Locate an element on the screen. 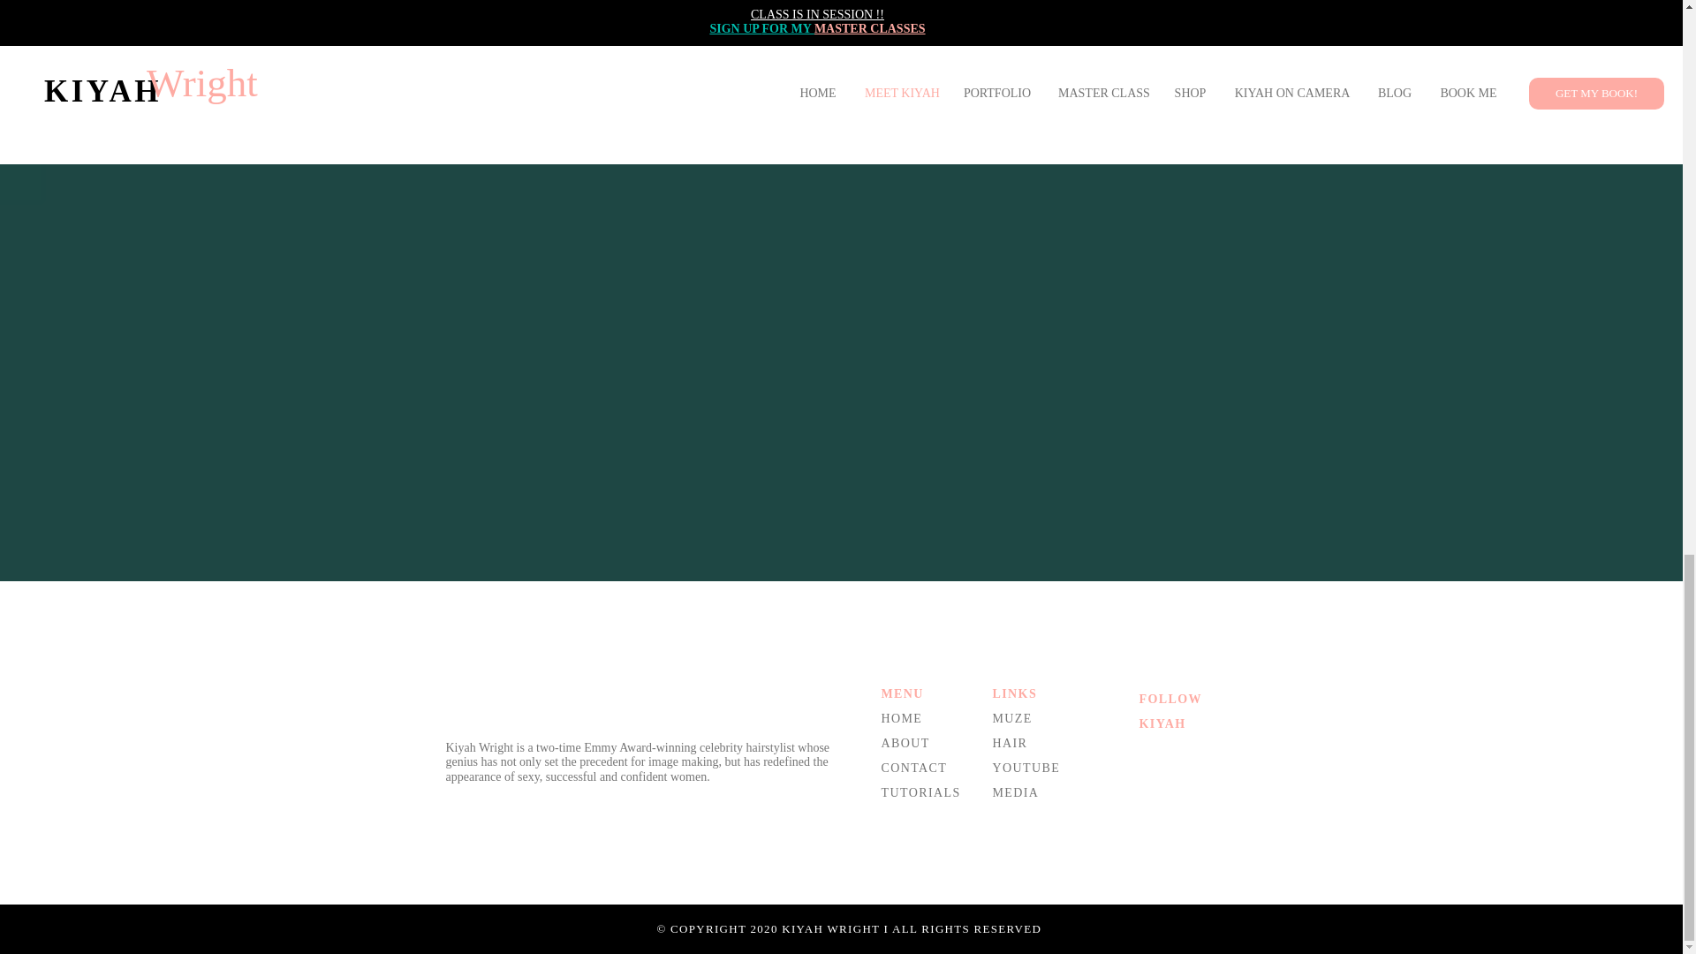 The height and width of the screenshot is (954, 1696). ABOUT is located at coordinates (905, 742).